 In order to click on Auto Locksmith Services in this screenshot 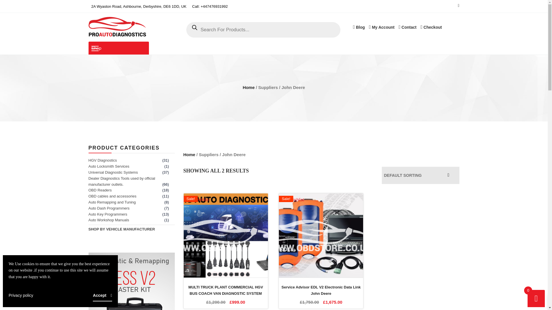, I will do `click(109, 166)`.